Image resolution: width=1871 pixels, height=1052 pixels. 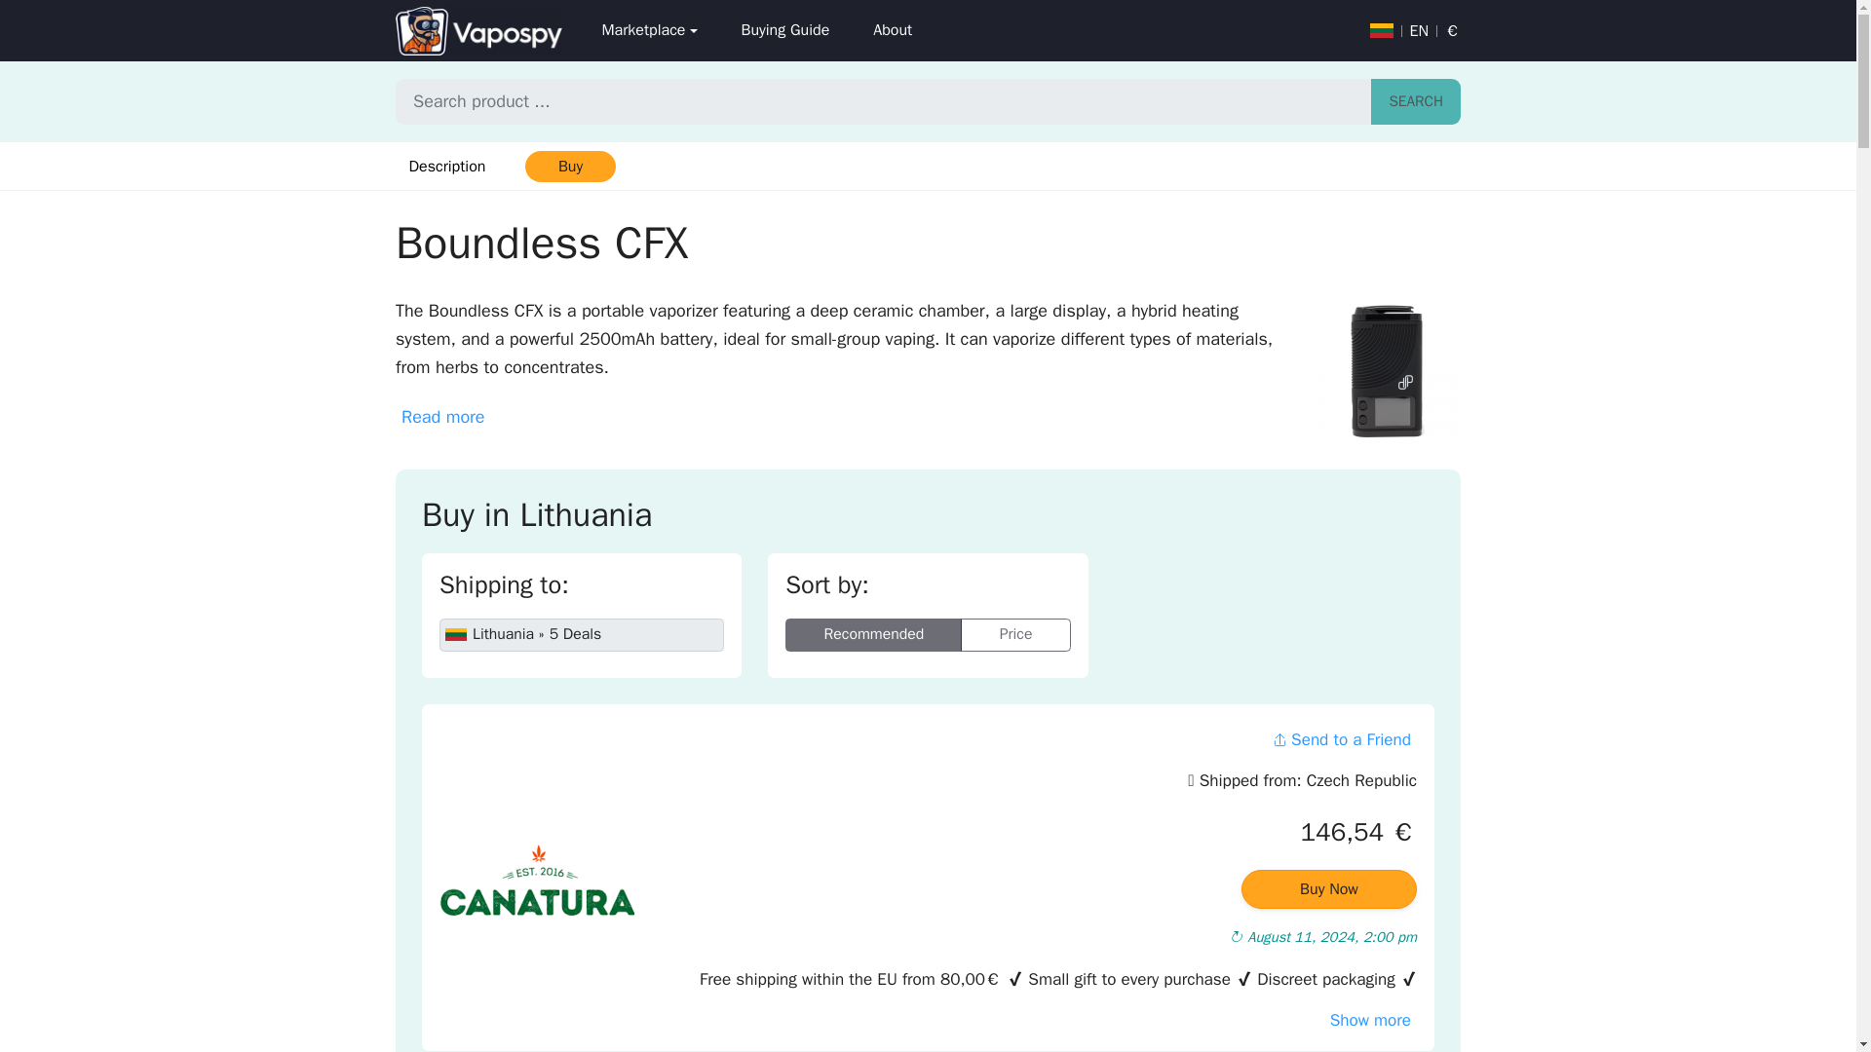 I want to click on Read more, so click(x=442, y=417).